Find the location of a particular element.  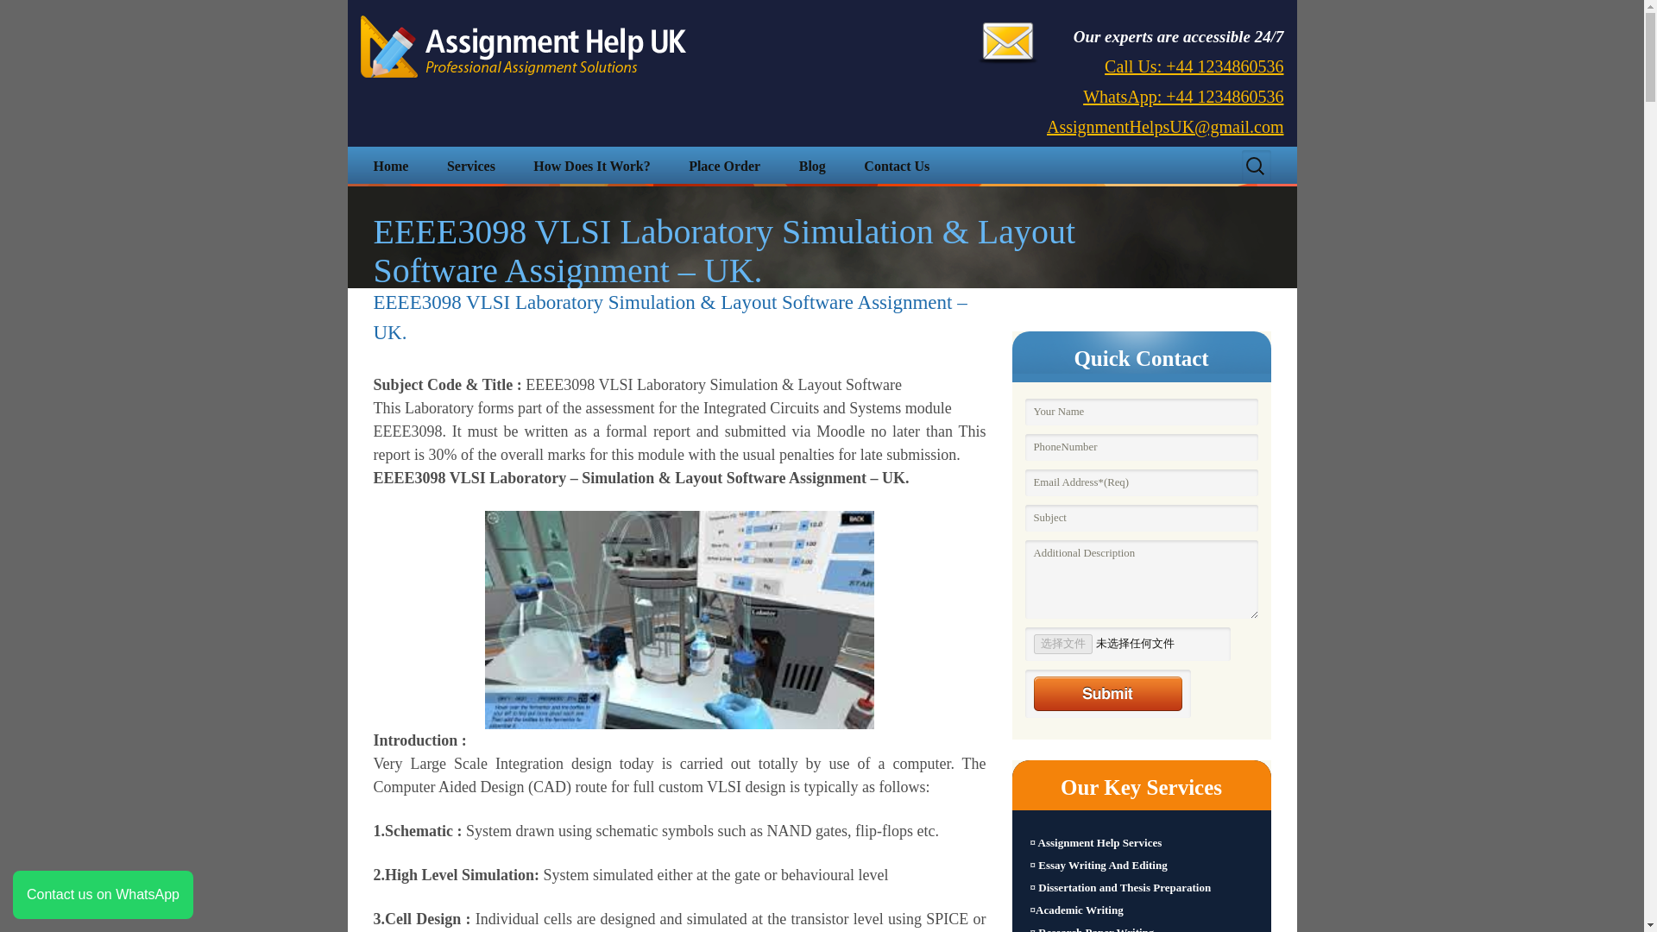

How Does It Work? is located at coordinates (591, 166).